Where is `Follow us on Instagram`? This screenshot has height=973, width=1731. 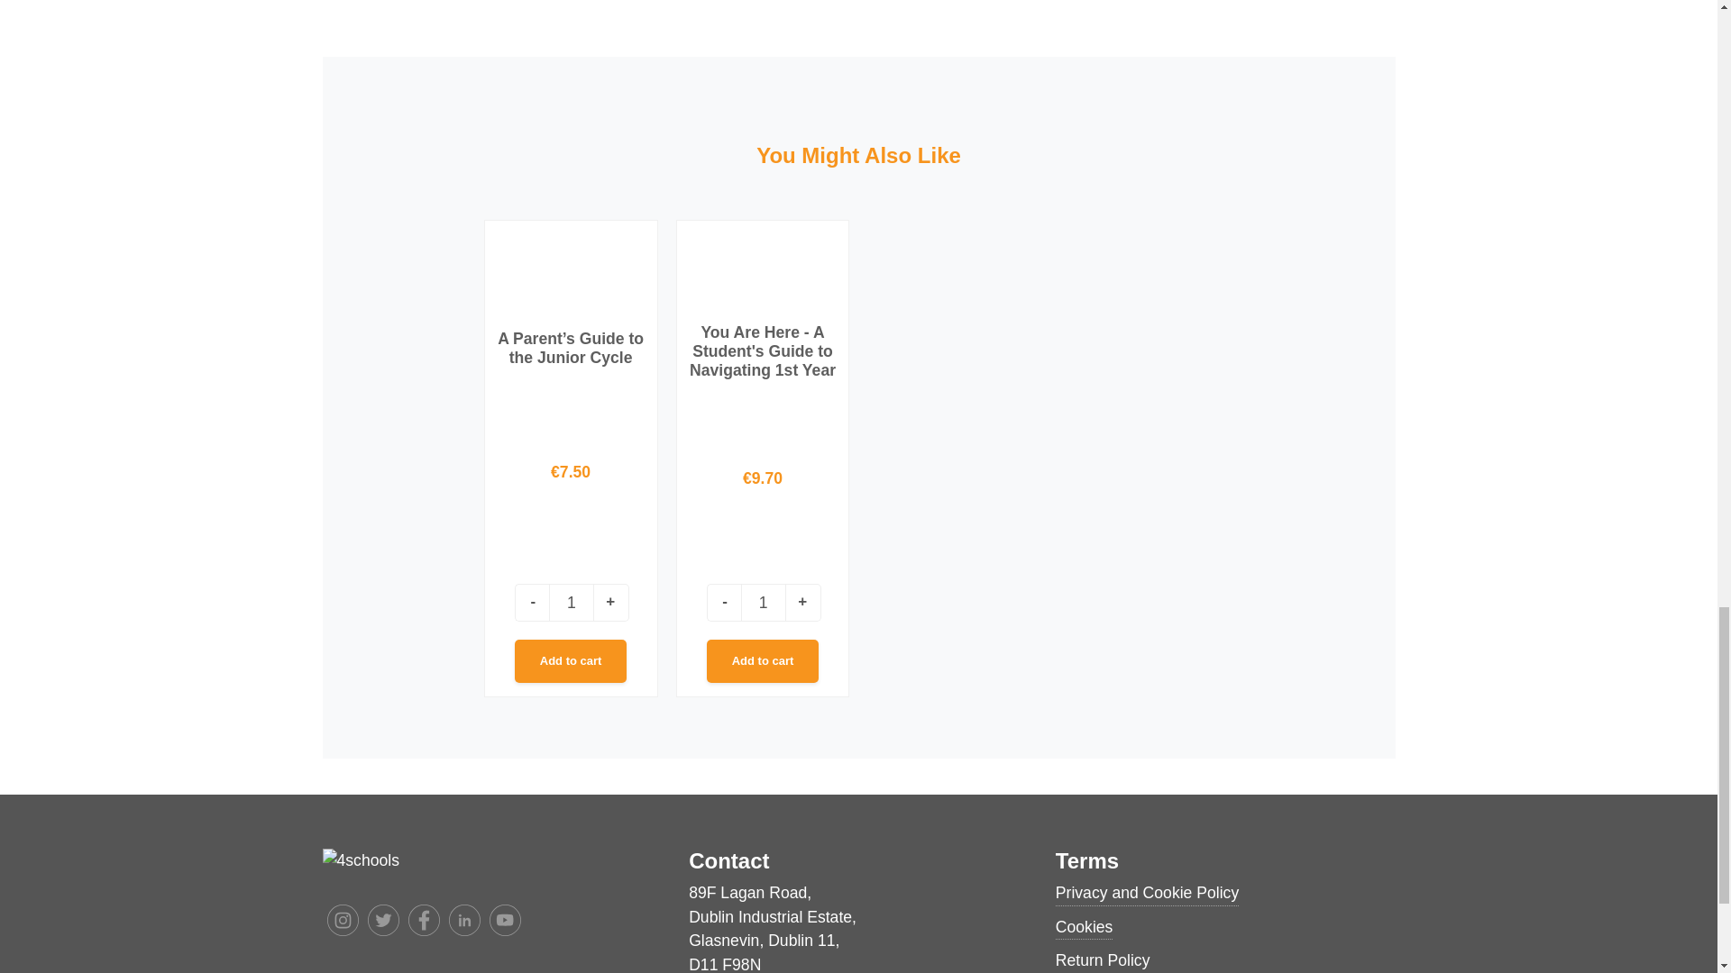
Follow us on Instagram is located at coordinates (343, 921).